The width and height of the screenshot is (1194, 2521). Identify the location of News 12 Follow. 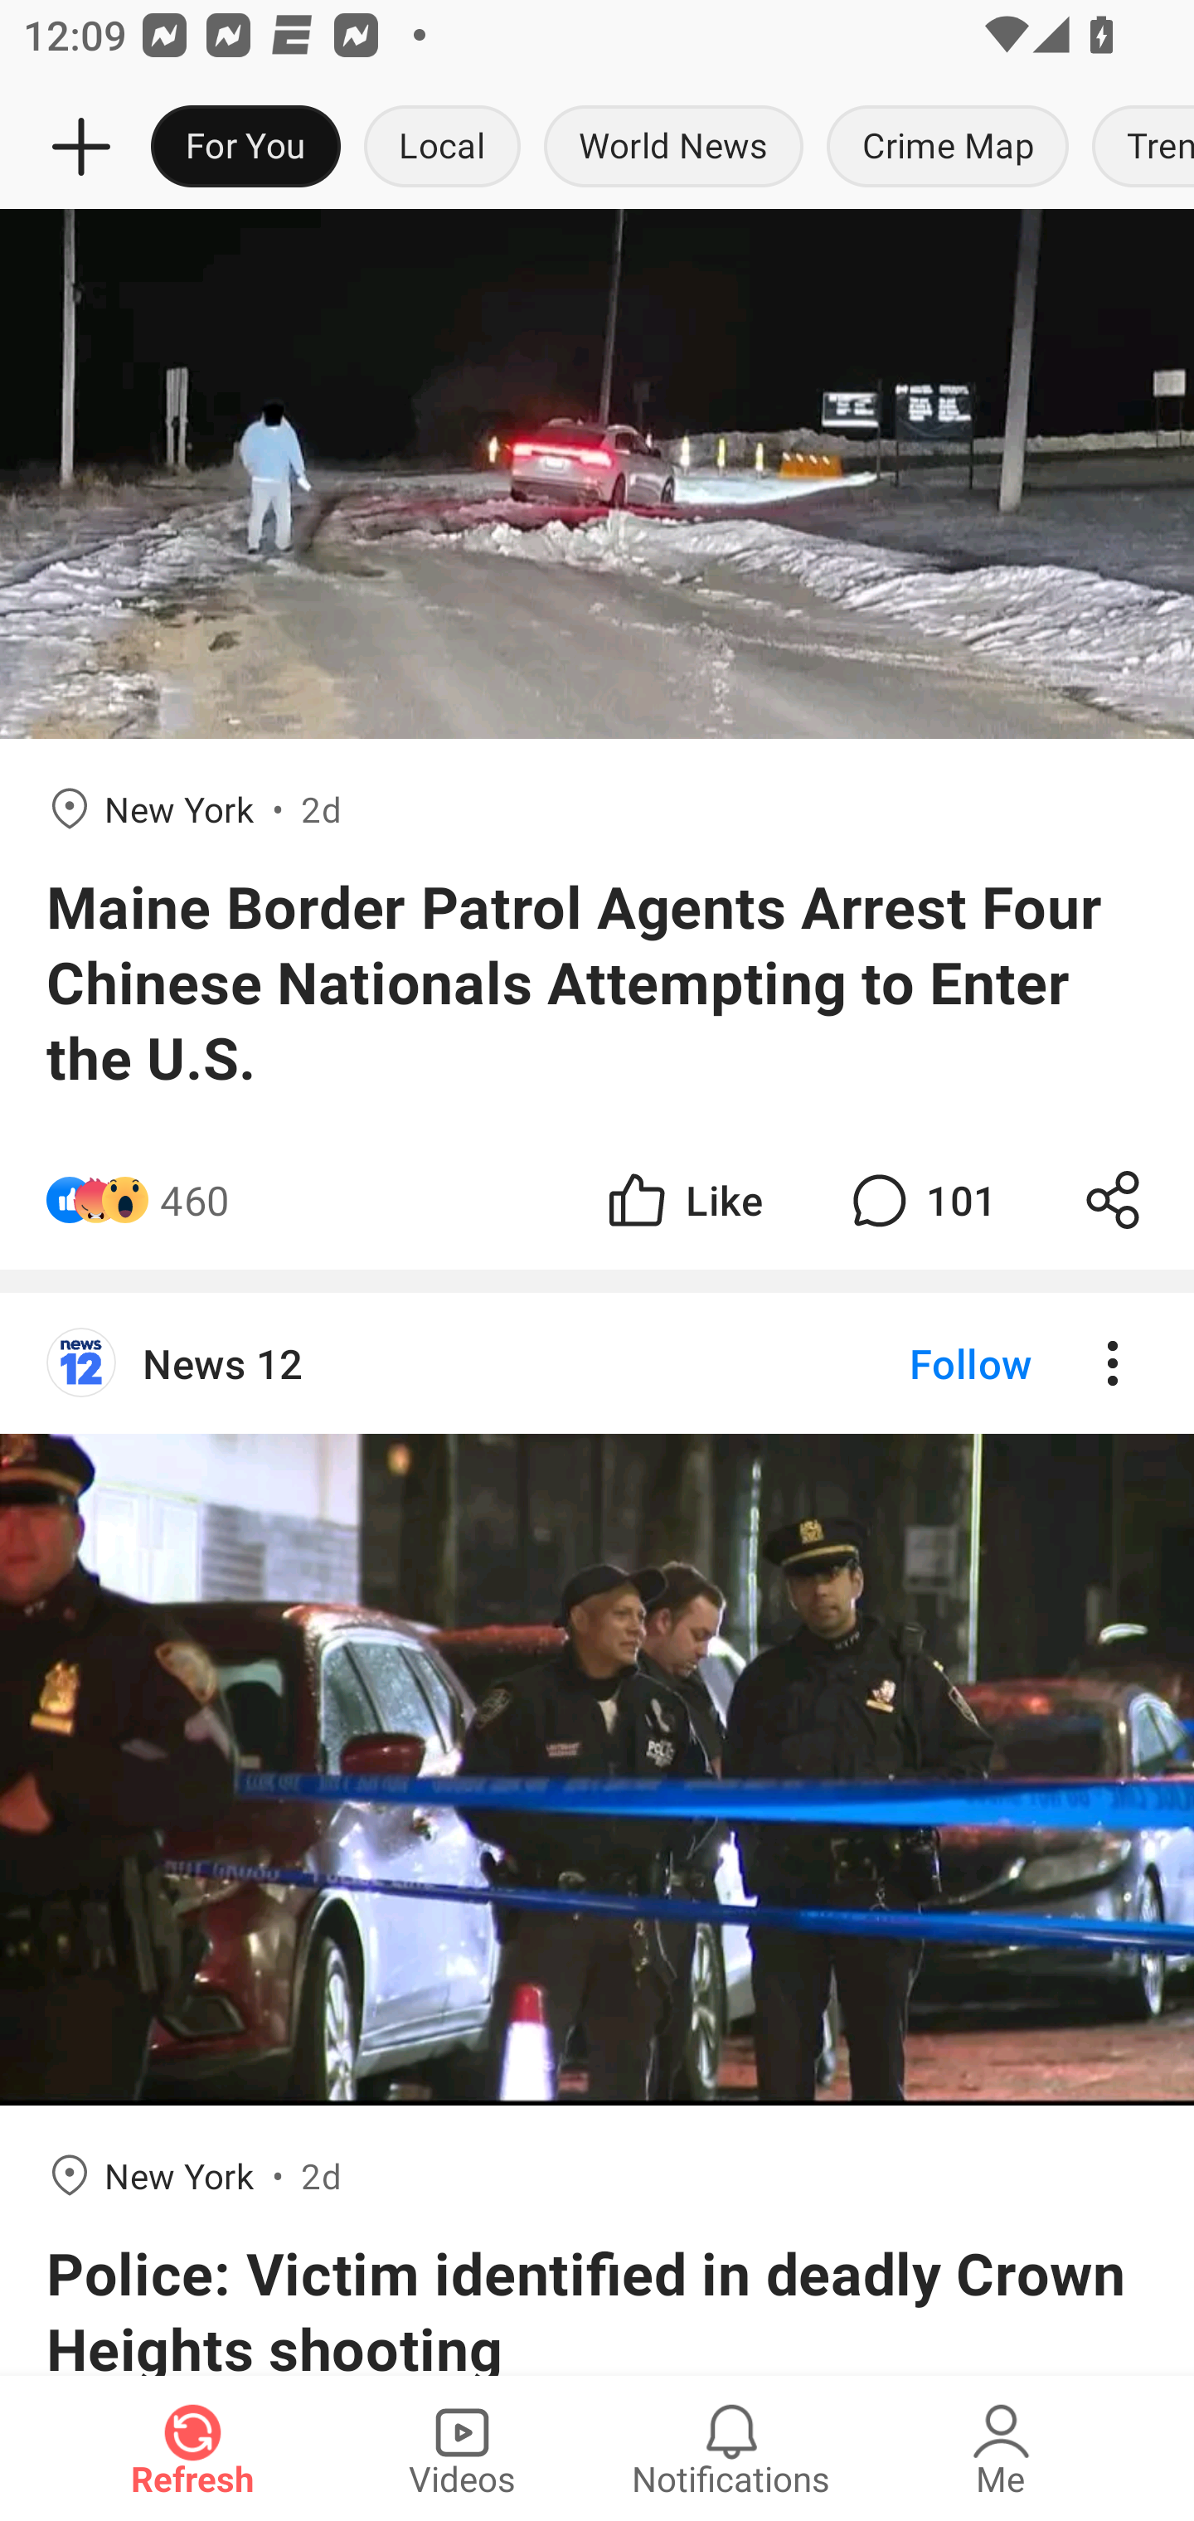
(597, 1363).